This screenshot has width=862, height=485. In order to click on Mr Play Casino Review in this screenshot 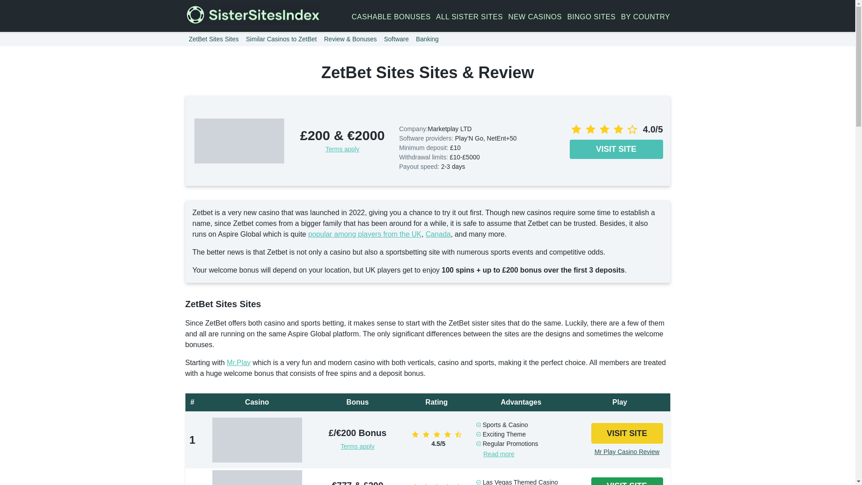, I will do `click(627, 452)`.